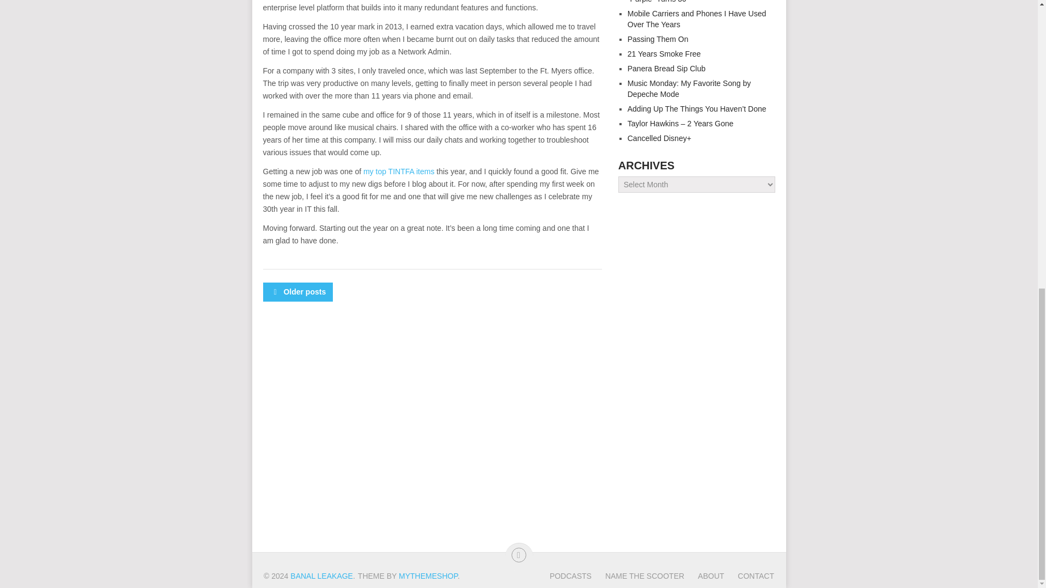 This screenshot has width=1046, height=588. I want to click on Mobile Carriers and Phones I Have Used Over The Years, so click(696, 19).